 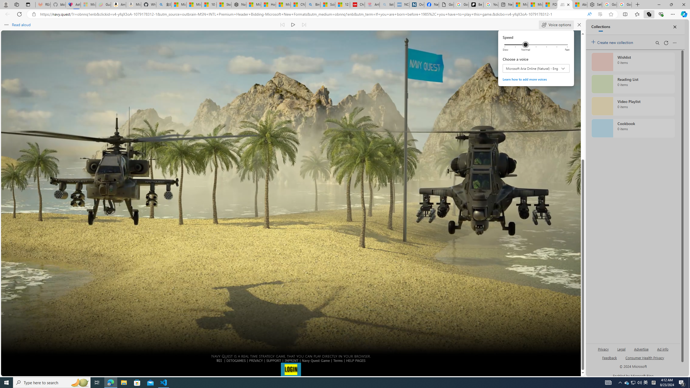 What do you see at coordinates (589, 14) in the screenshot?
I see `Terms` at bounding box center [589, 14].